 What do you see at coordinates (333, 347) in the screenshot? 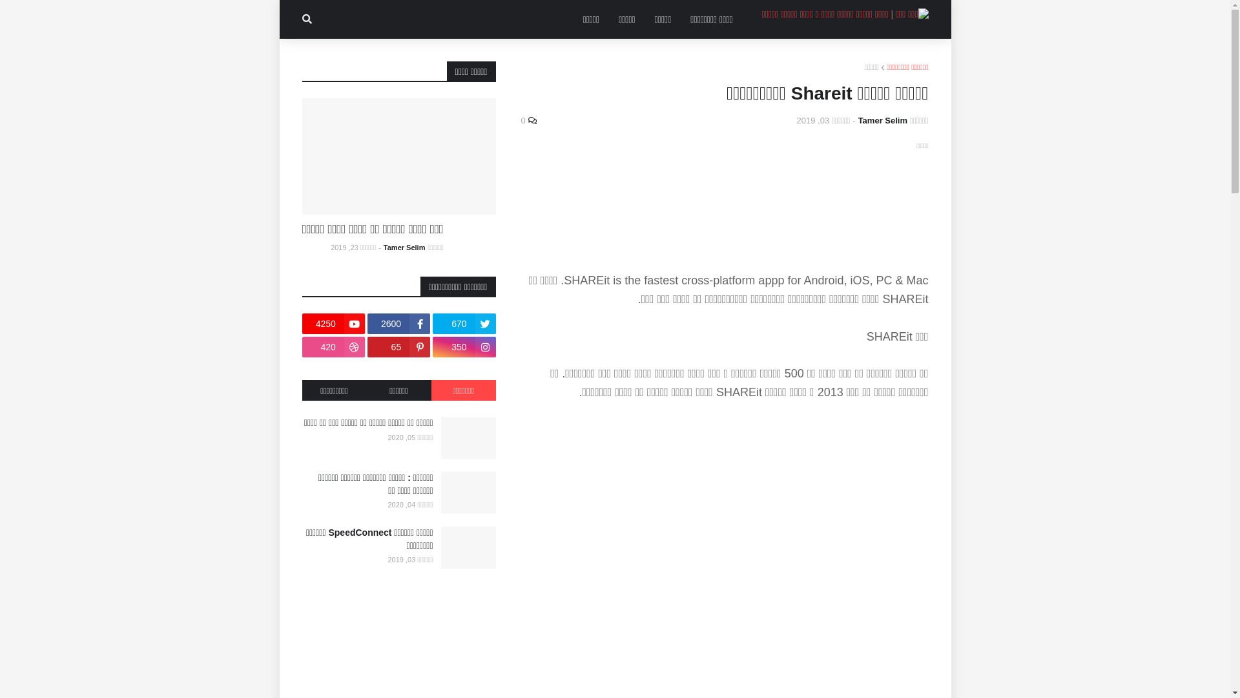
I see `420` at bounding box center [333, 347].